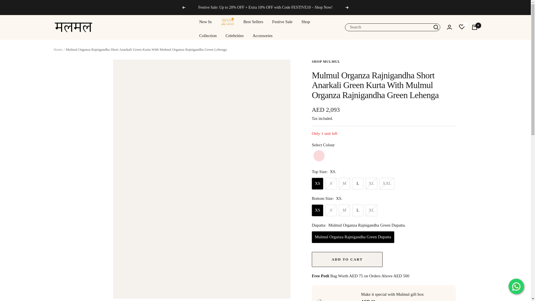 The width and height of the screenshot is (535, 301). What do you see at coordinates (347, 7) in the screenshot?
I see `Next` at bounding box center [347, 7].